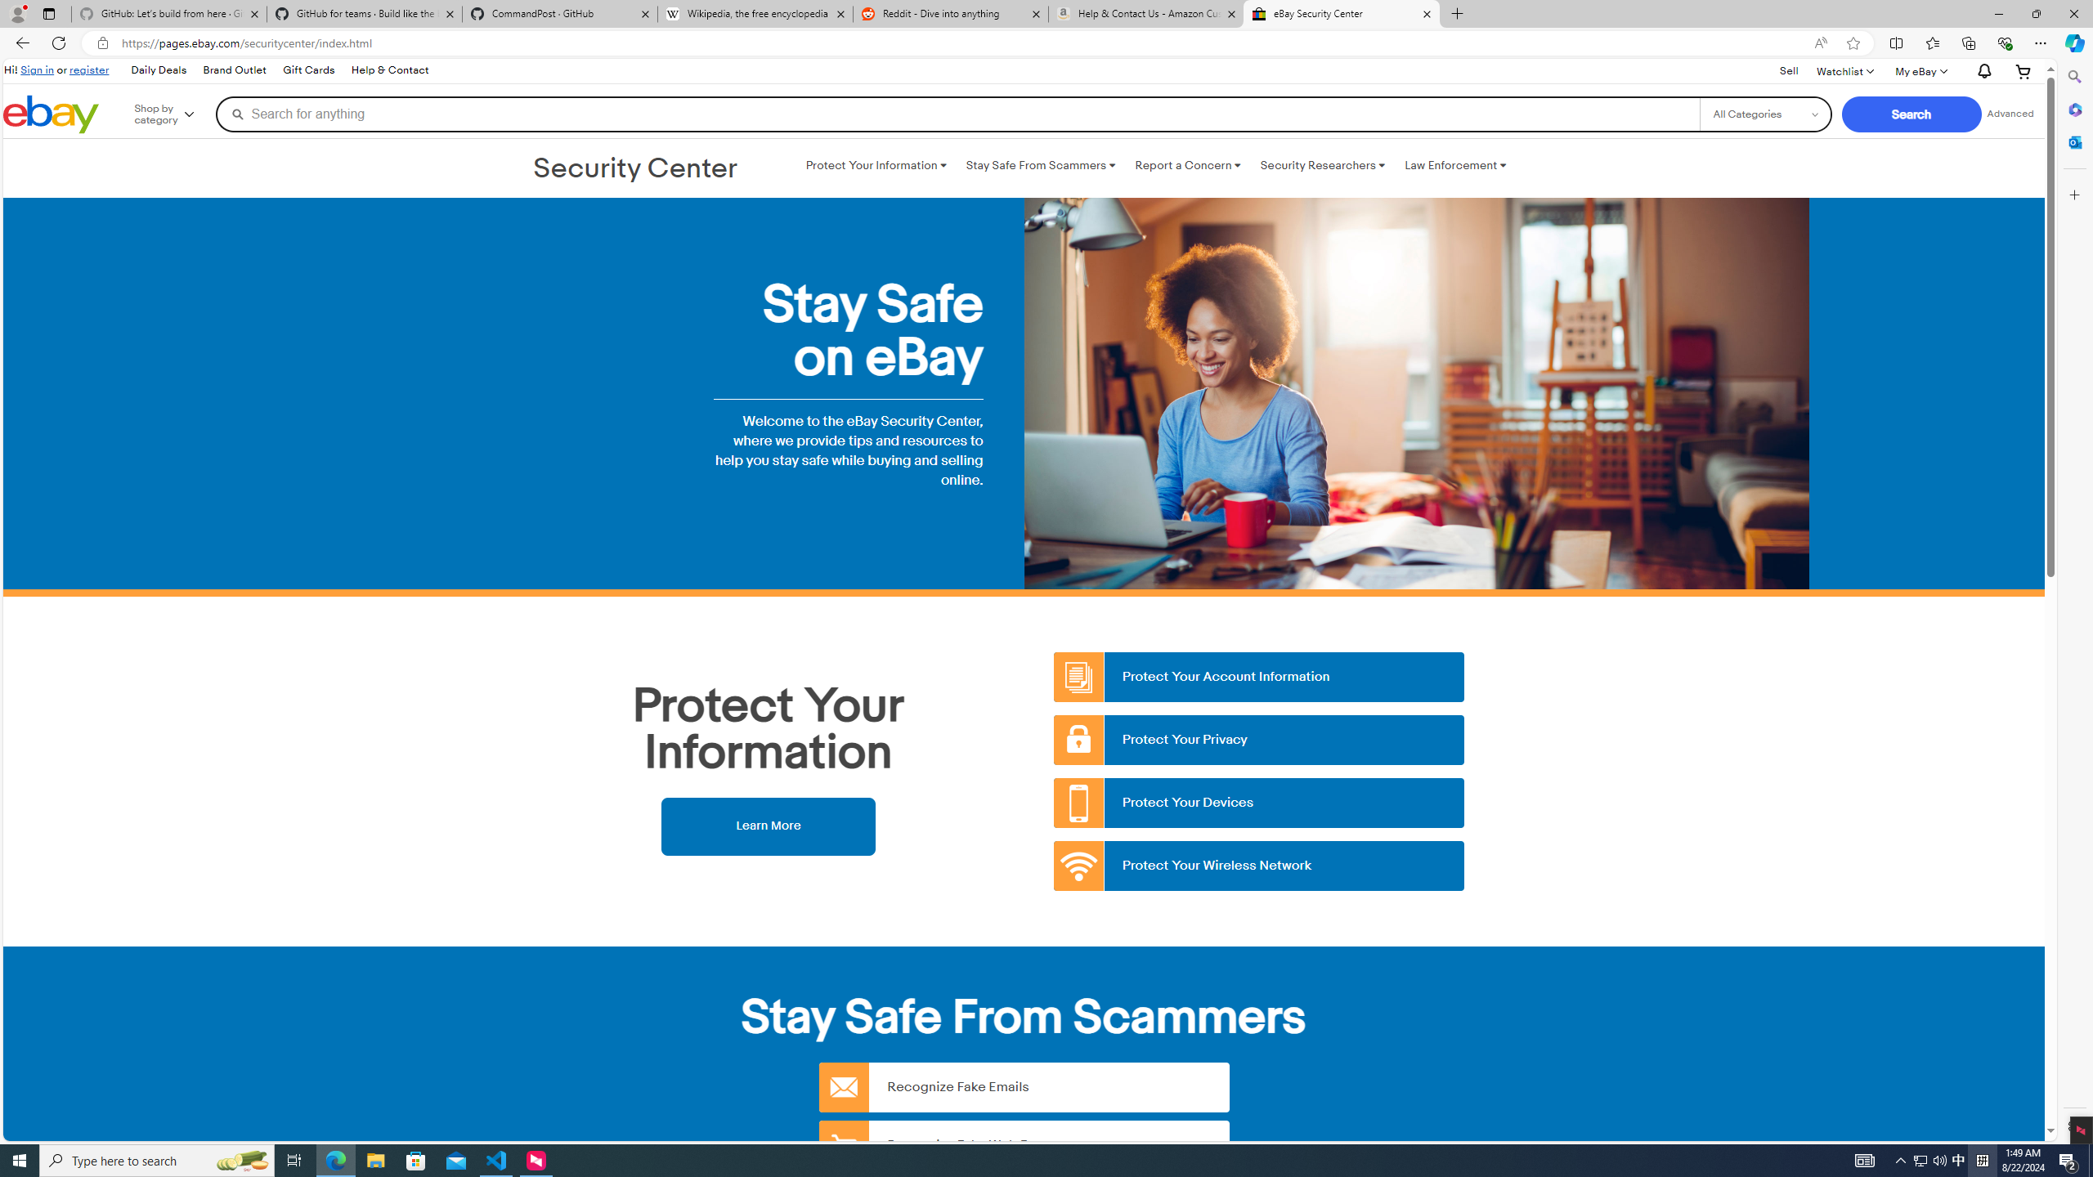 Image resolution: width=2093 pixels, height=1177 pixels. Describe the element at coordinates (1046, 43) in the screenshot. I see `App bar` at that location.